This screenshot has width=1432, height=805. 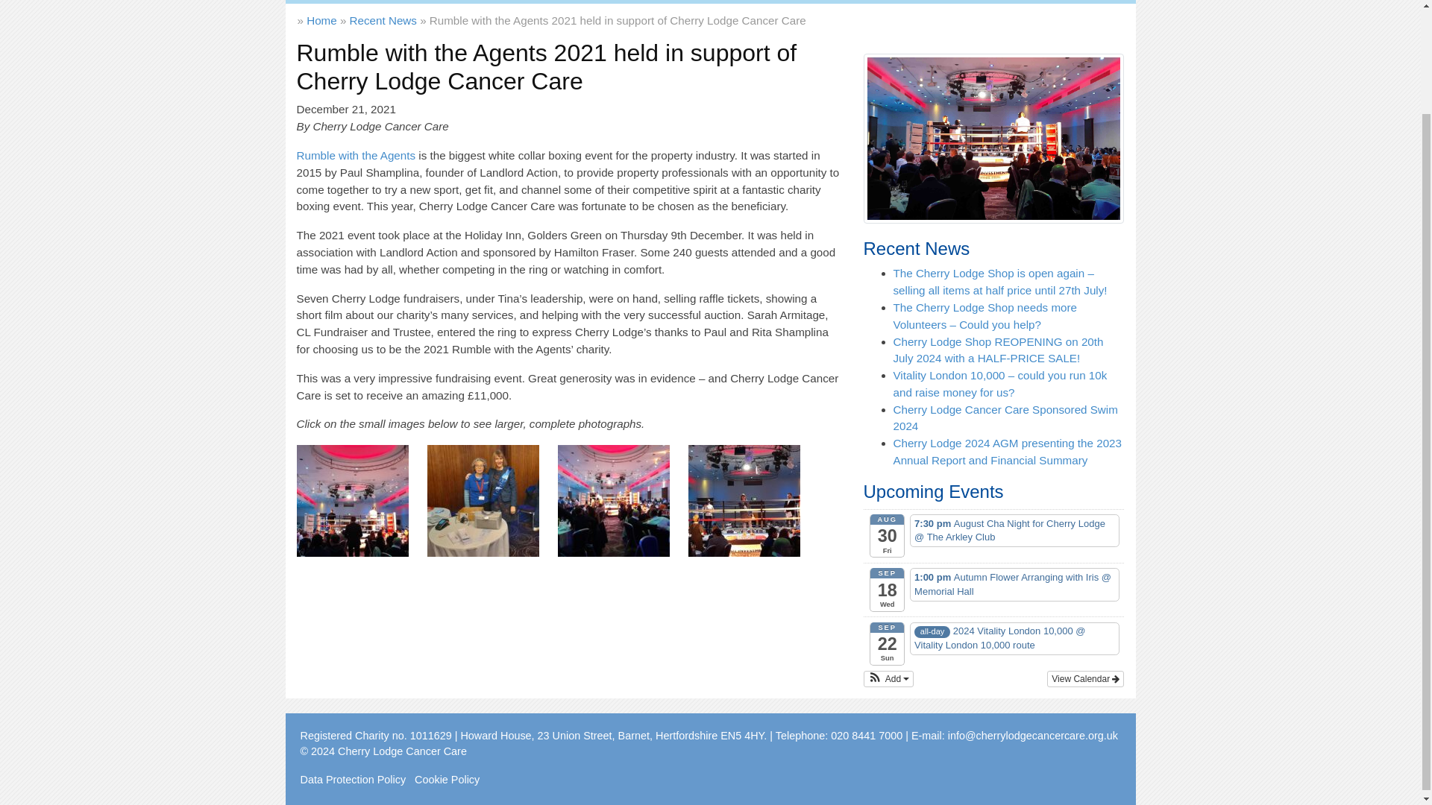 I want to click on About Us, so click(x=373, y=1).